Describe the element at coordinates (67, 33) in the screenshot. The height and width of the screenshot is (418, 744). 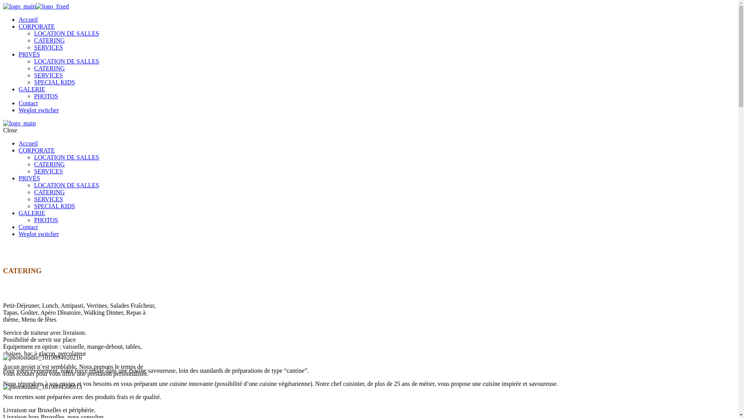
I see `LOCATION DE SALLES` at that location.